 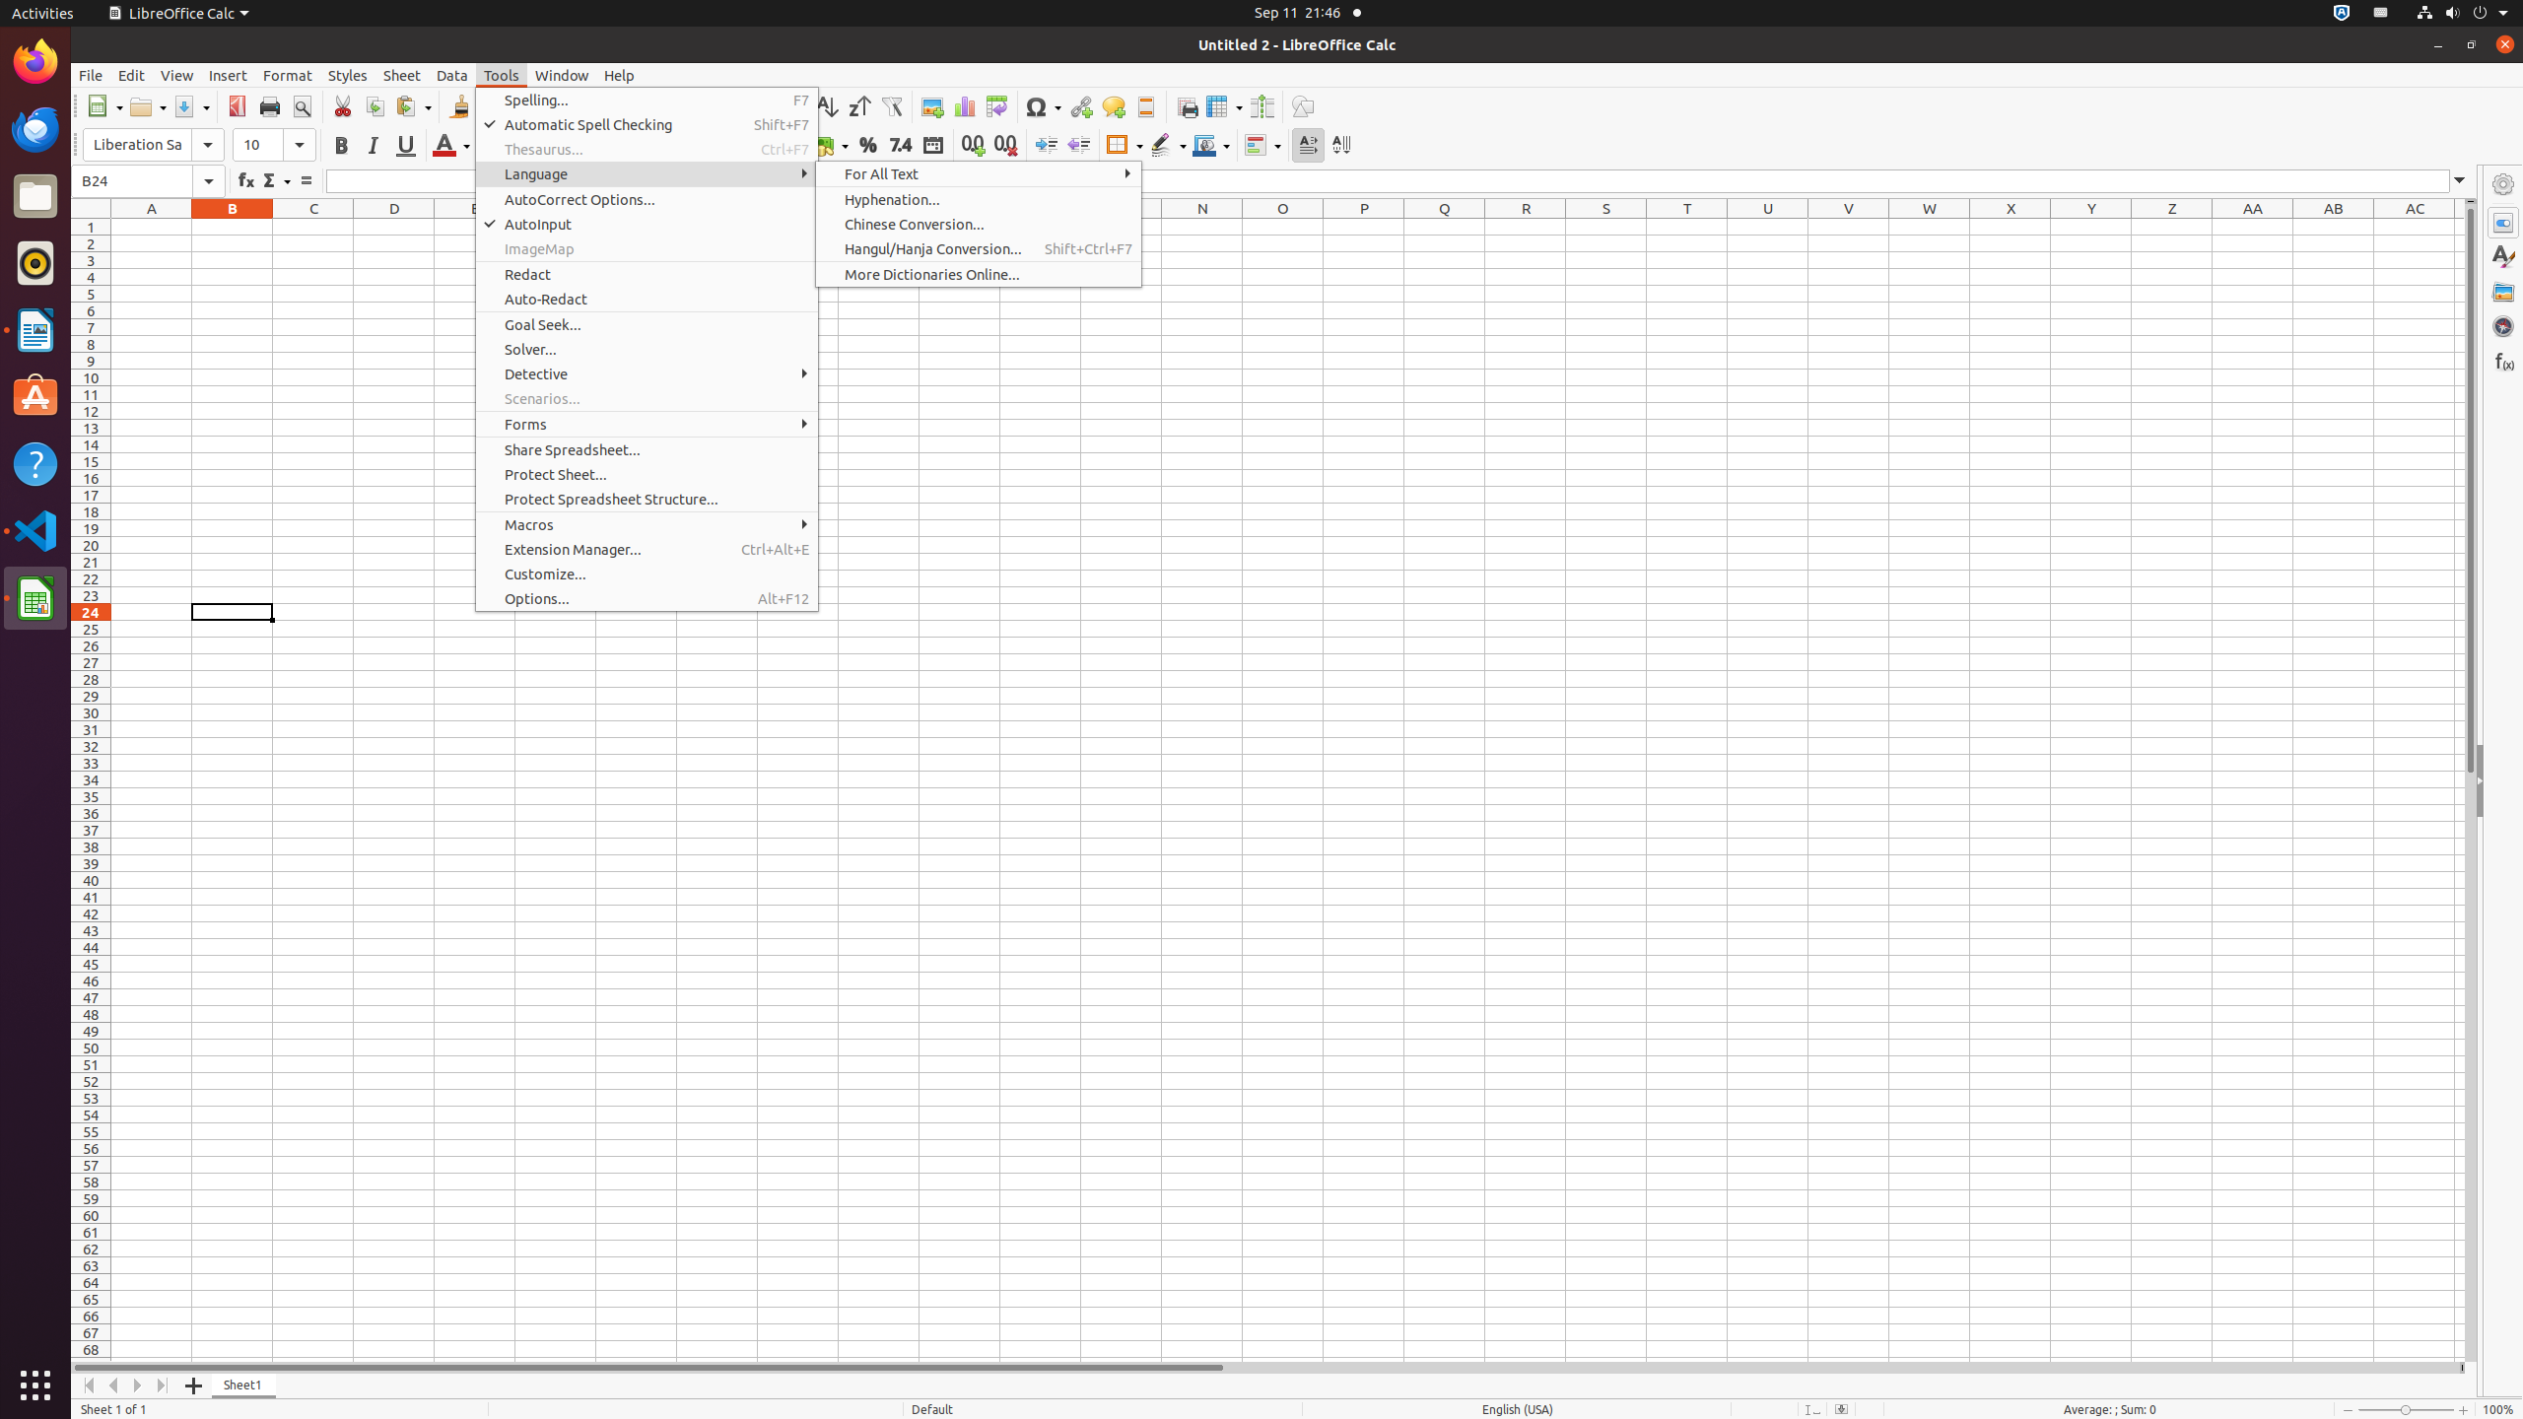 What do you see at coordinates (233, 227) in the screenshot?
I see `B1` at bounding box center [233, 227].